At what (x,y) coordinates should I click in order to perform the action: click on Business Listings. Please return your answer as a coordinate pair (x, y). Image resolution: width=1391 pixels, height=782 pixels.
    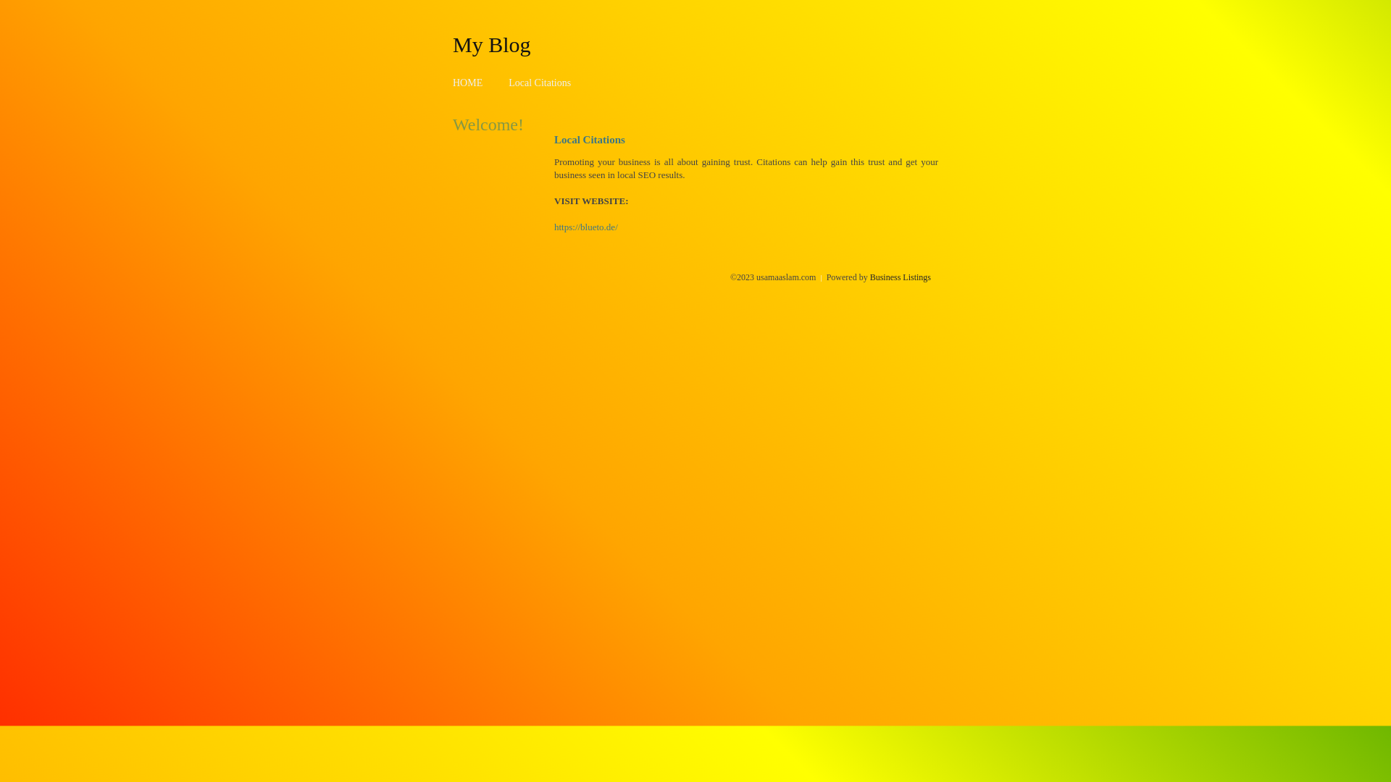
    Looking at the image, I should click on (901, 277).